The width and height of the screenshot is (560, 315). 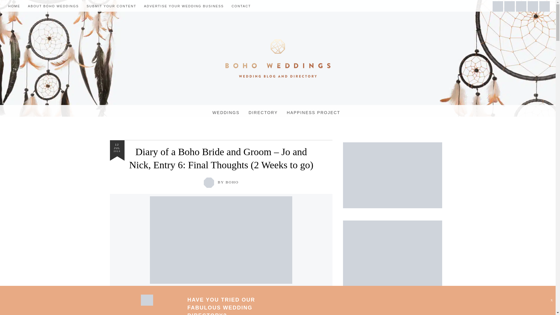 I want to click on ADVERTISE YOUR WEDDING BUSINESS, so click(x=184, y=6).